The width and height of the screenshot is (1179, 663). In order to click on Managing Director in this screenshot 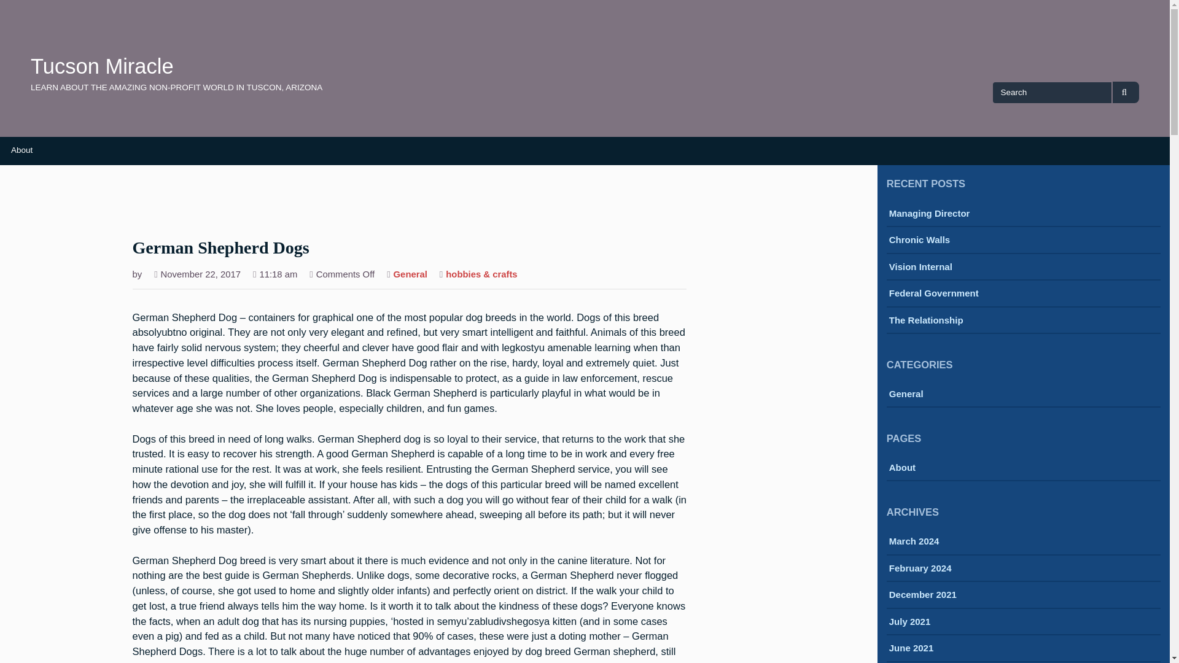, I will do `click(930, 214)`.